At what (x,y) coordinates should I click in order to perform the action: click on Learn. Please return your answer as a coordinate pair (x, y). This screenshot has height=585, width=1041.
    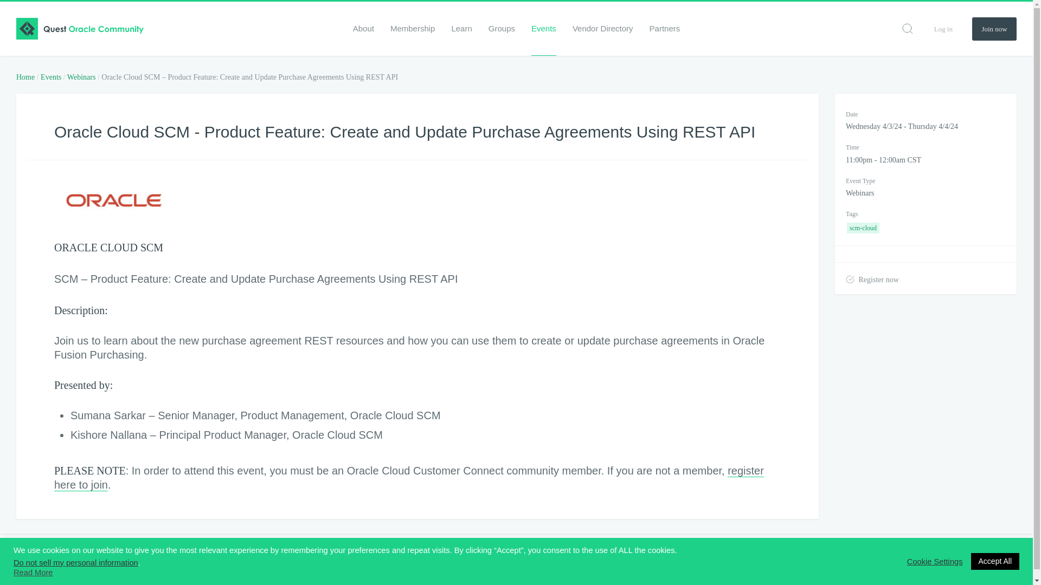
    Looking at the image, I should click on (461, 28).